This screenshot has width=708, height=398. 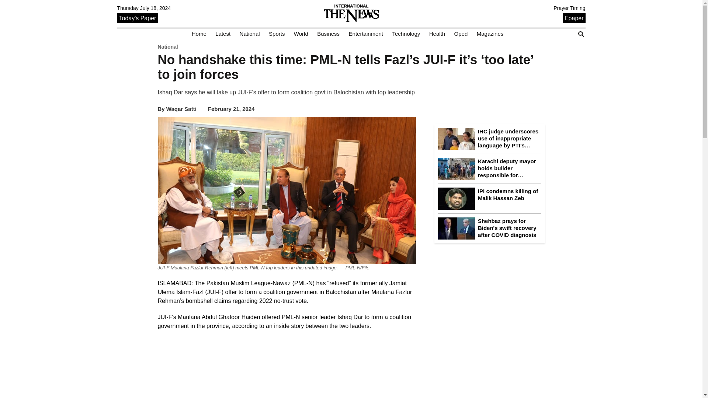 What do you see at coordinates (328, 34) in the screenshot?
I see `Business` at bounding box center [328, 34].